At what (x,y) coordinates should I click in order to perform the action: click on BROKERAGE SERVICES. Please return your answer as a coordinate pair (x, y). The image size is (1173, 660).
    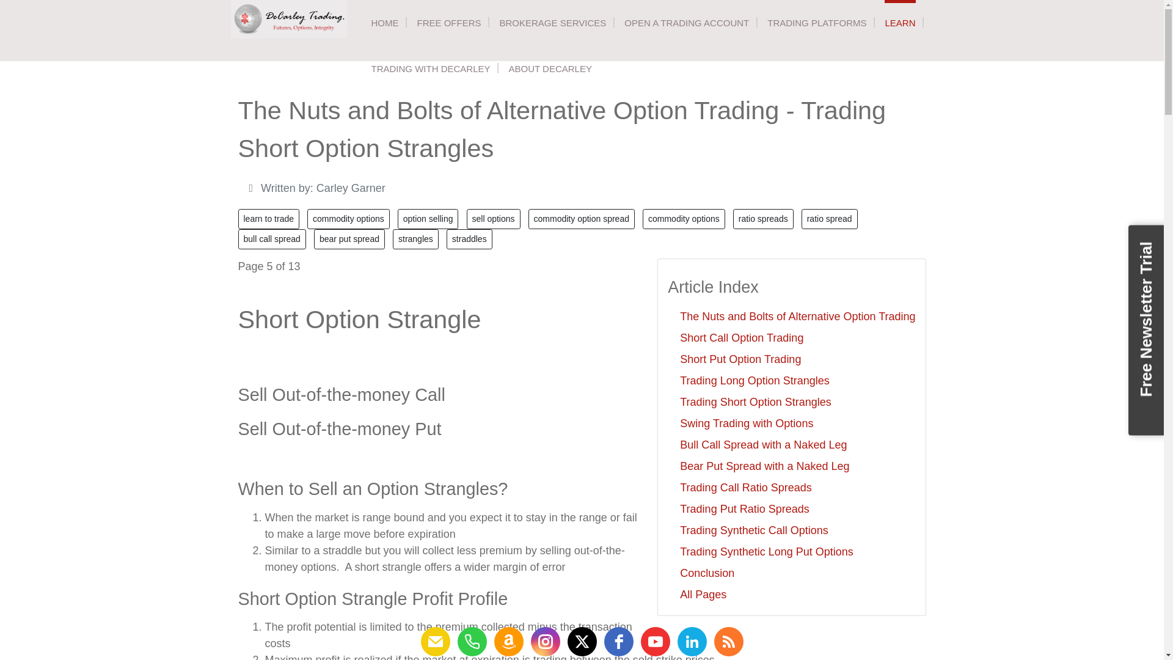
    Looking at the image, I should click on (552, 23).